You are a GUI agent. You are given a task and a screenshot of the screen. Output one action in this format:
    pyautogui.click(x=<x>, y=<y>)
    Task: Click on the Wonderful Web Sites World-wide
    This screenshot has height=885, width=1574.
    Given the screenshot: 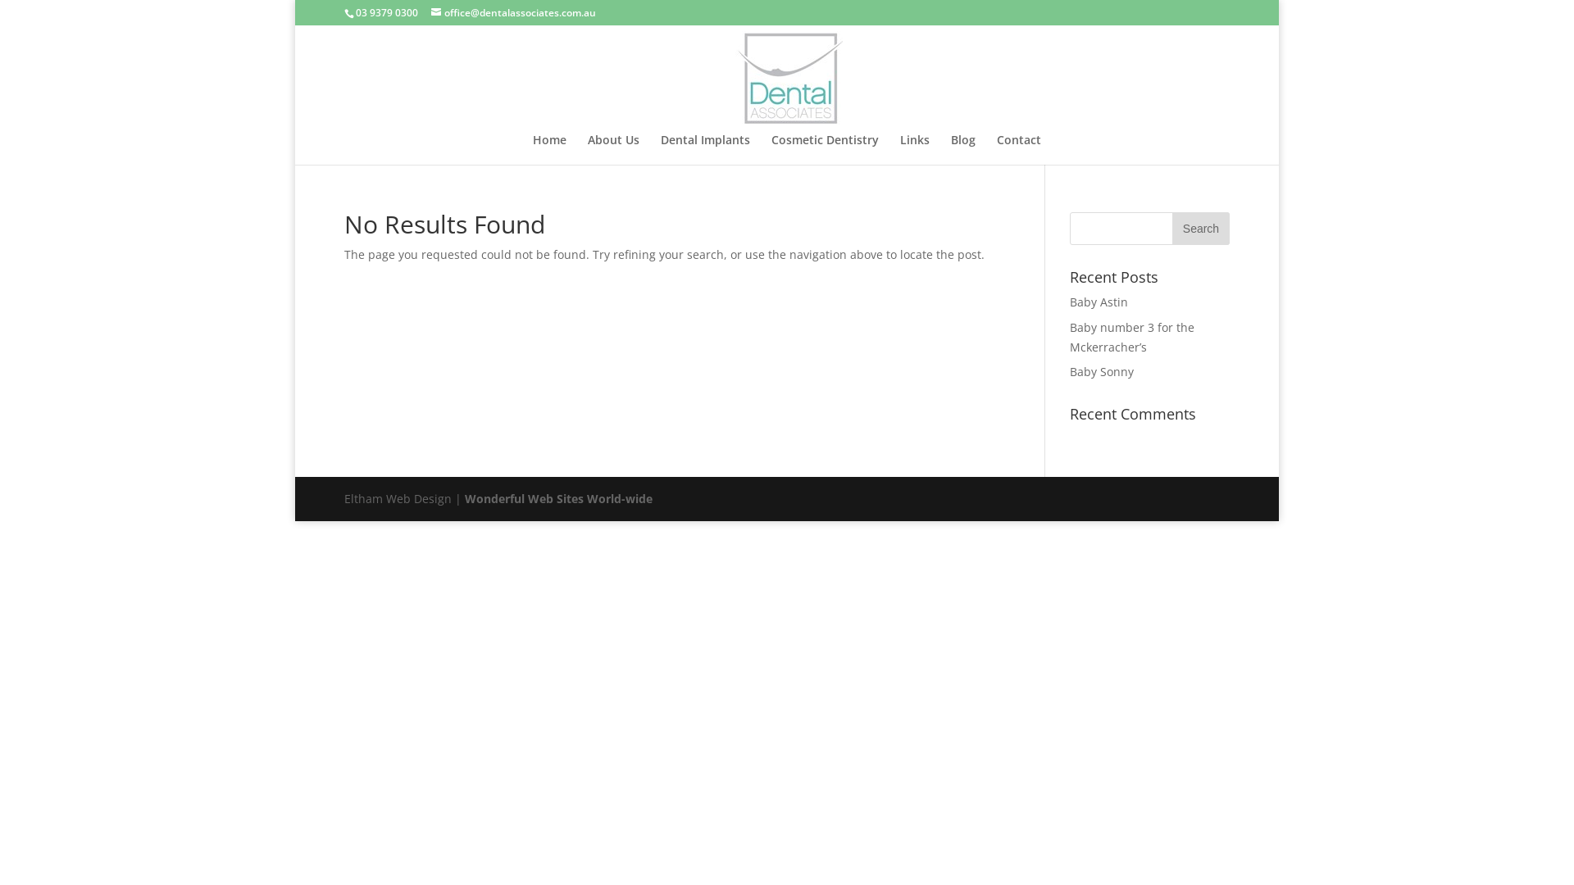 What is the action you would take?
    pyautogui.click(x=559, y=498)
    